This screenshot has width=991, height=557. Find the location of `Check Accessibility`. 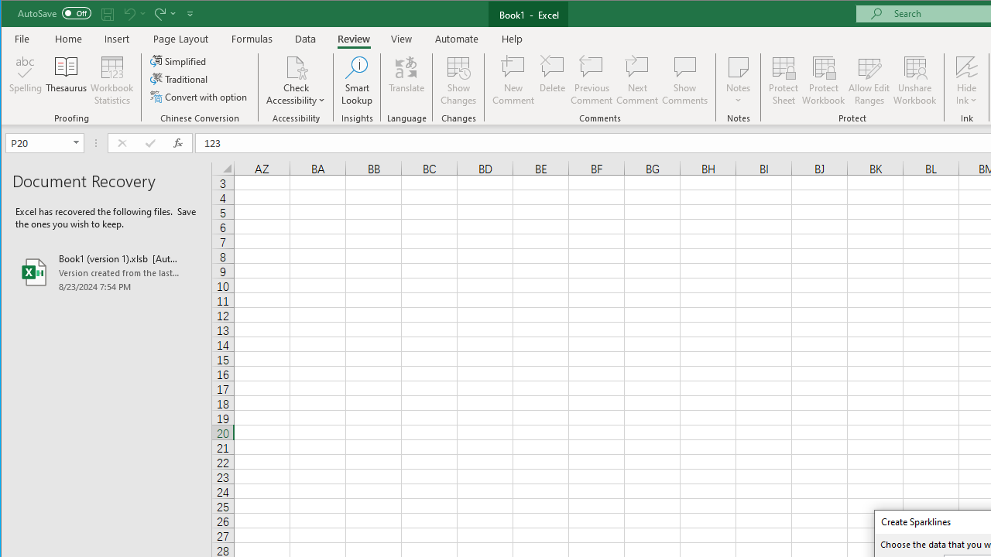

Check Accessibility is located at coordinates (296, 80).